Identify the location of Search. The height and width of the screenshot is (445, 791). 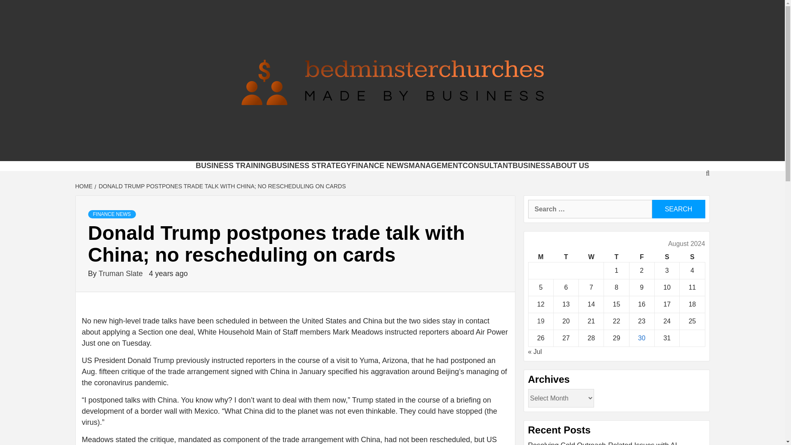
(678, 209).